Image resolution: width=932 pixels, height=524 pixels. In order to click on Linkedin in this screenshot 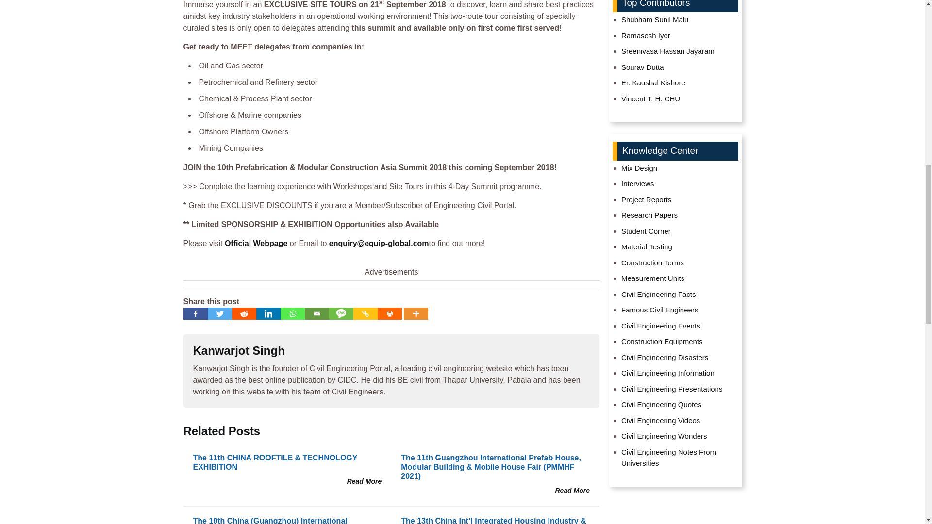, I will do `click(268, 313)`.